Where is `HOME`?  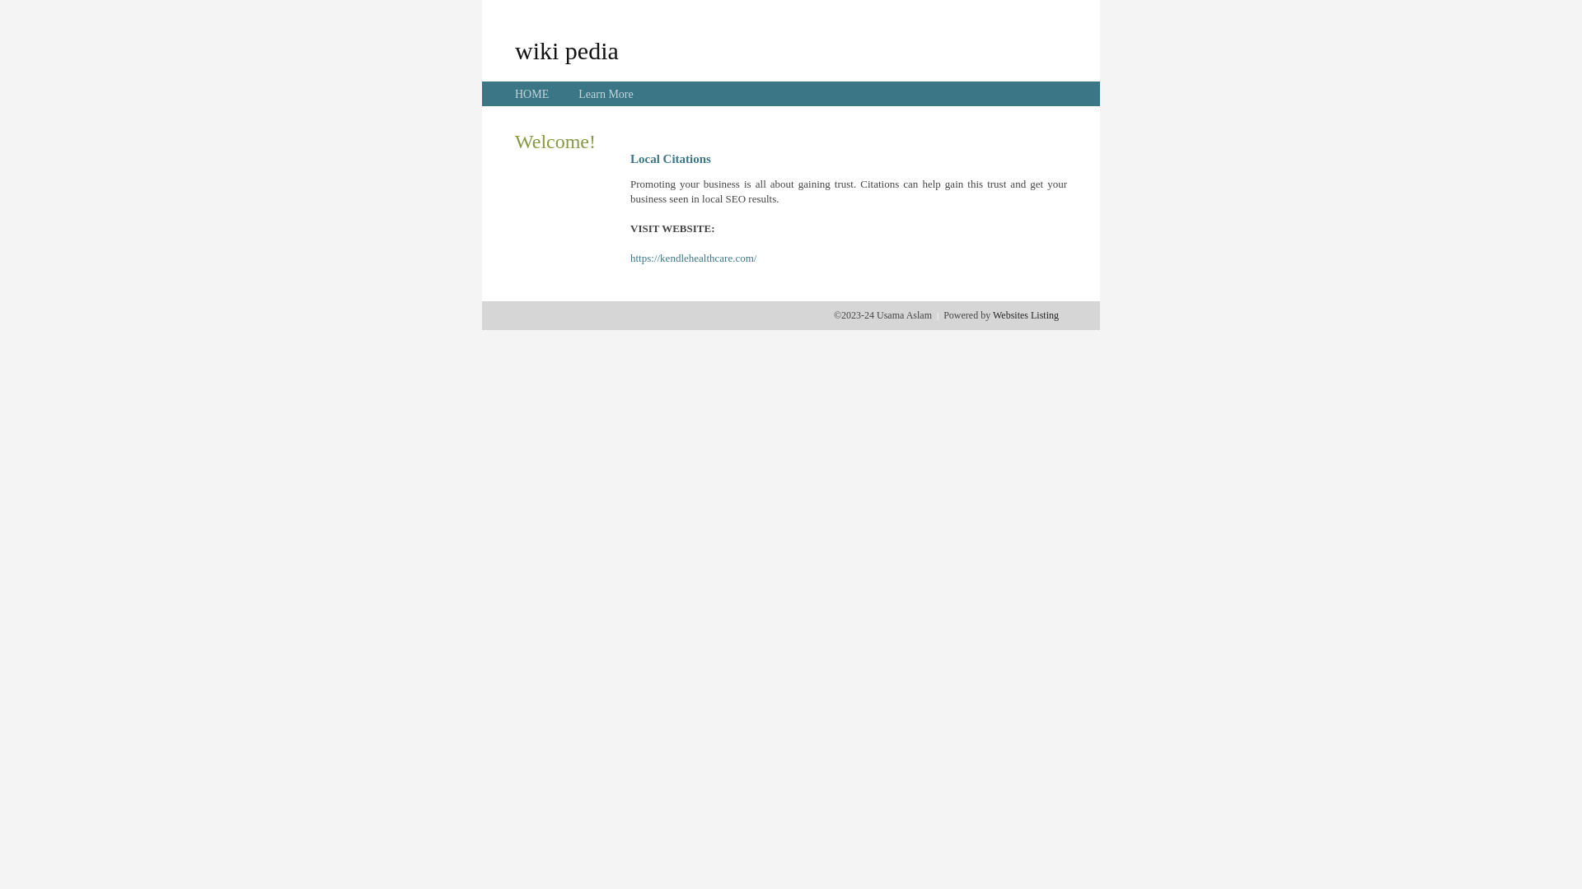
HOME is located at coordinates (532, 94).